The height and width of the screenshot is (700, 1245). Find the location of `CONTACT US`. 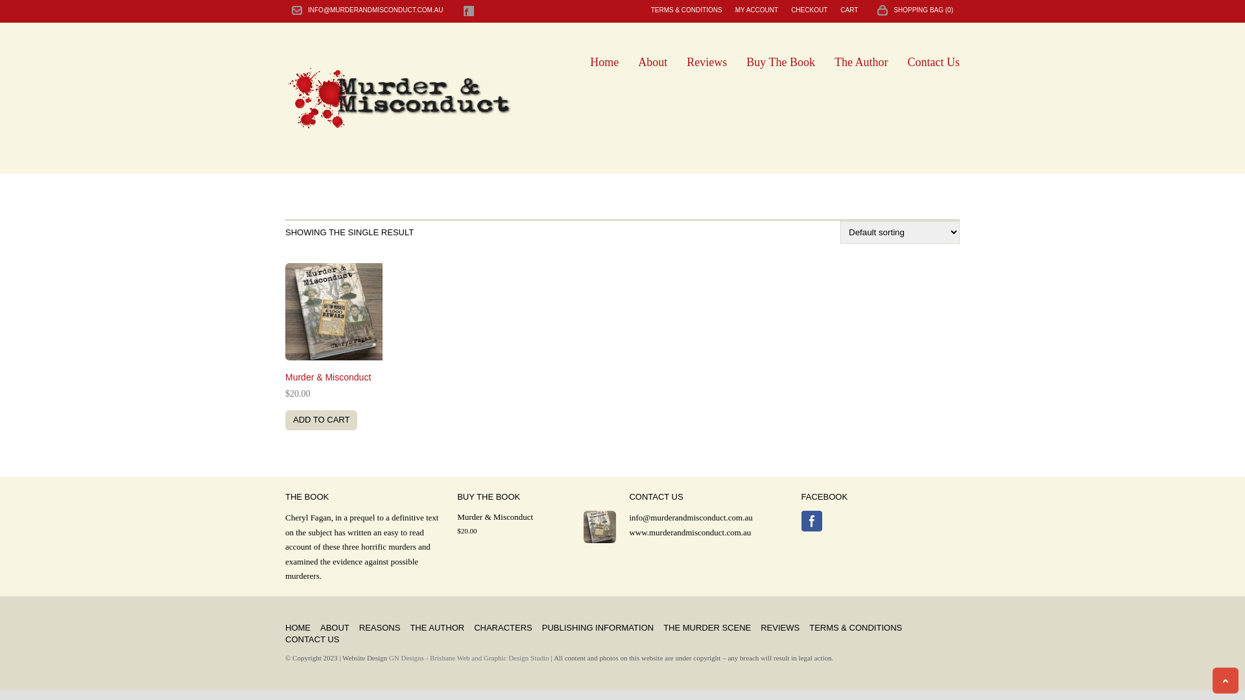

CONTACT US is located at coordinates (313, 640).